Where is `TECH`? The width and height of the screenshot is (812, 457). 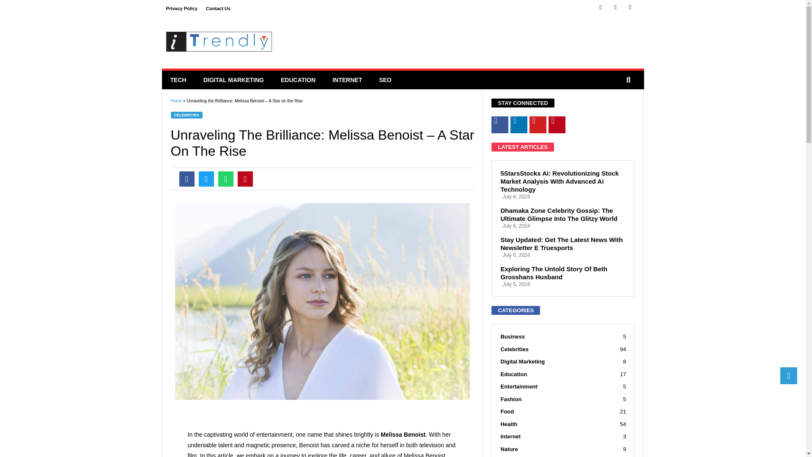
TECH is located at coordinates (178, 80).